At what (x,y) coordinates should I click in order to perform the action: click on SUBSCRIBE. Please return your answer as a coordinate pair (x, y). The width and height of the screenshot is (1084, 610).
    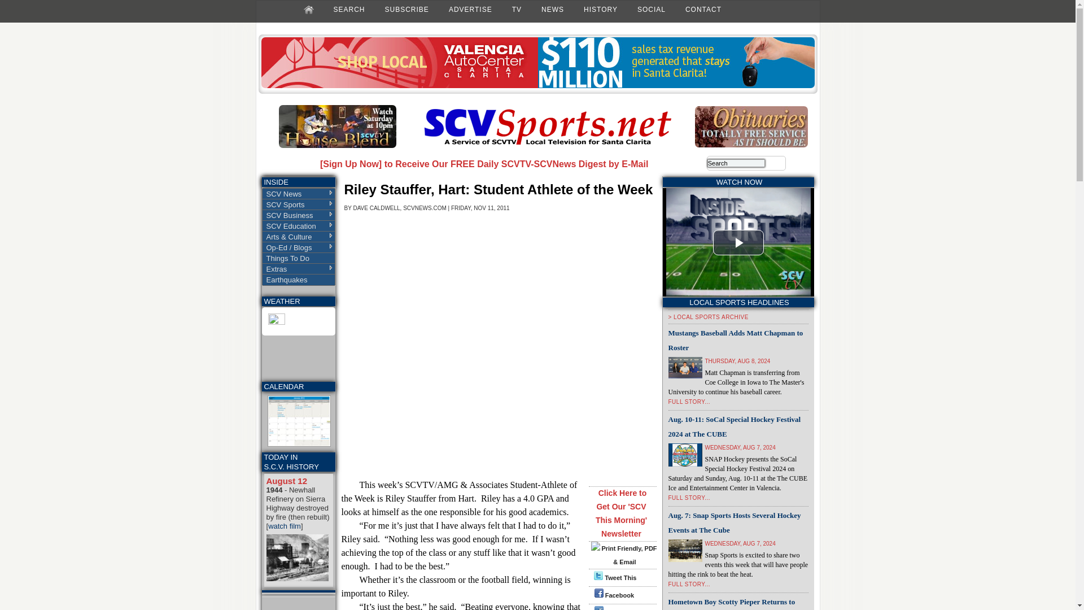
    Looking at the image, I should click on (406, 9).